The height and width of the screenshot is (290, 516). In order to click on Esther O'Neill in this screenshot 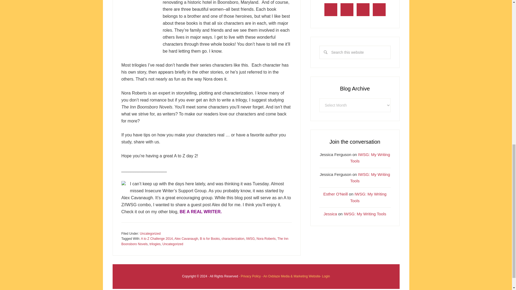, I will do `click(335, 194)`.